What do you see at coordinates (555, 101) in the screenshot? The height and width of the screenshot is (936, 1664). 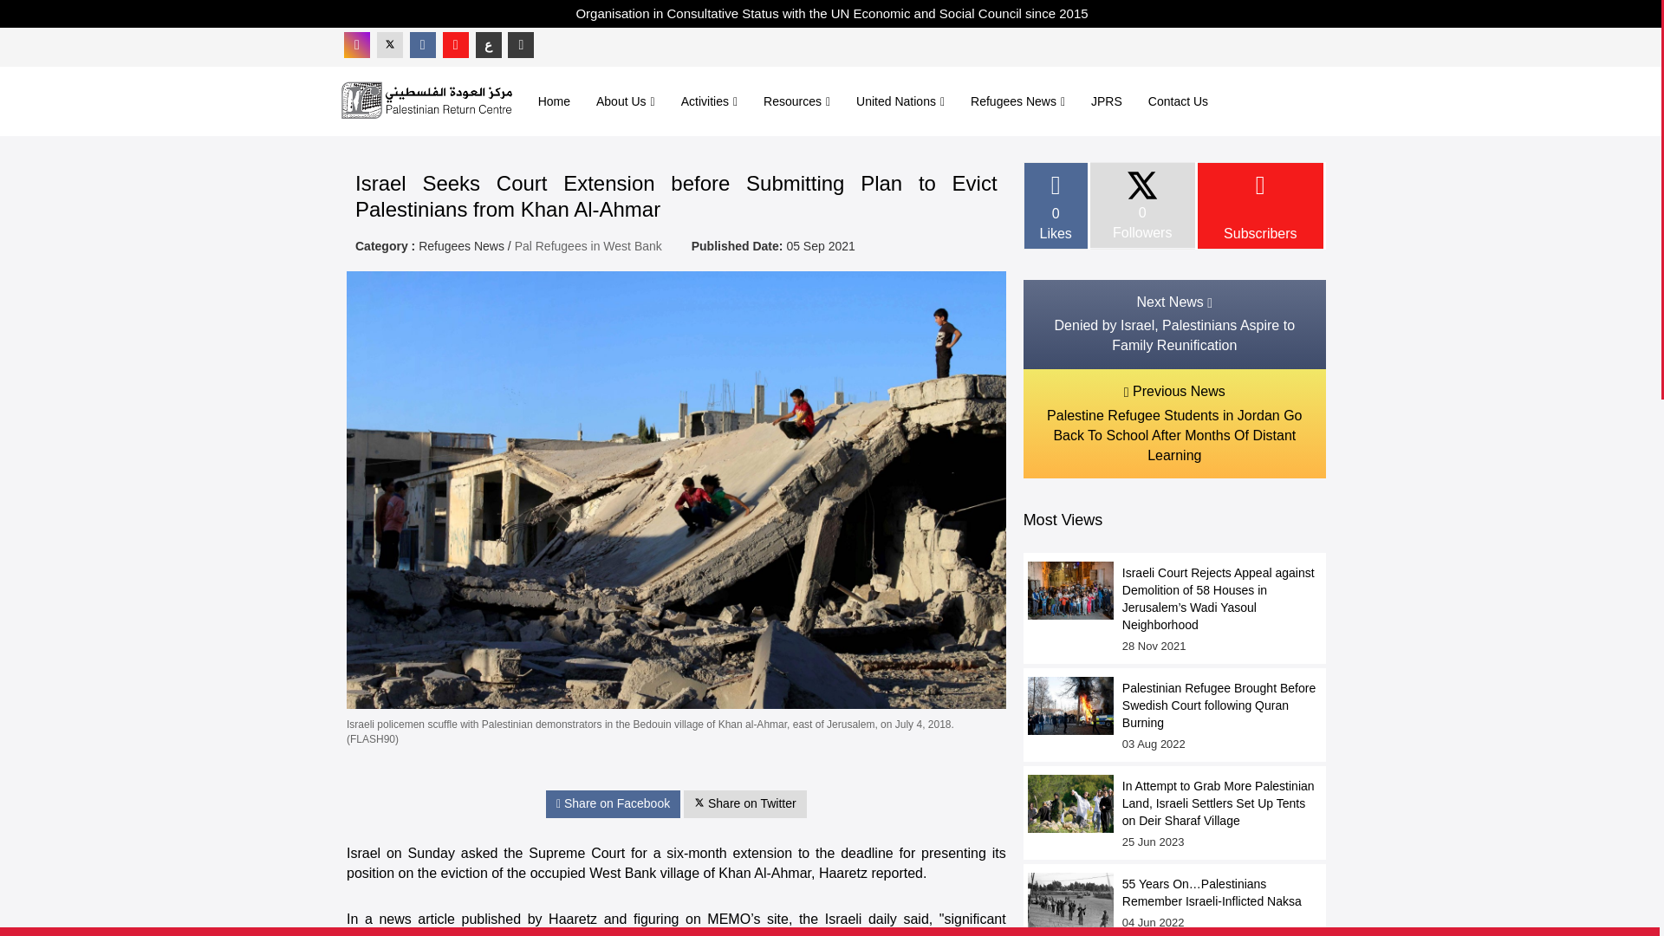 I see `Home` at bounding box center [555, 101].